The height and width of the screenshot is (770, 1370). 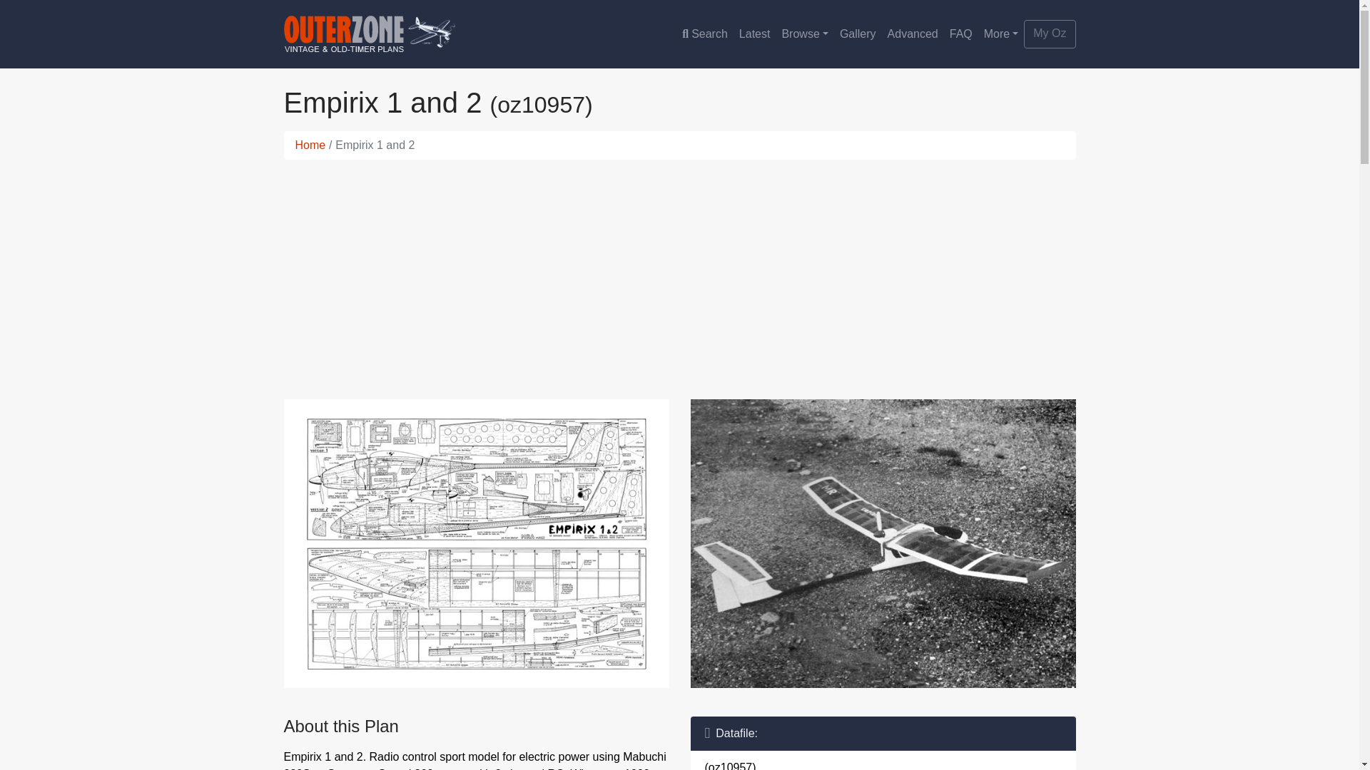 What do you see at coordinates (755, 34) in the screenshot?
I see `Latest` at bounding box center [755, 34].